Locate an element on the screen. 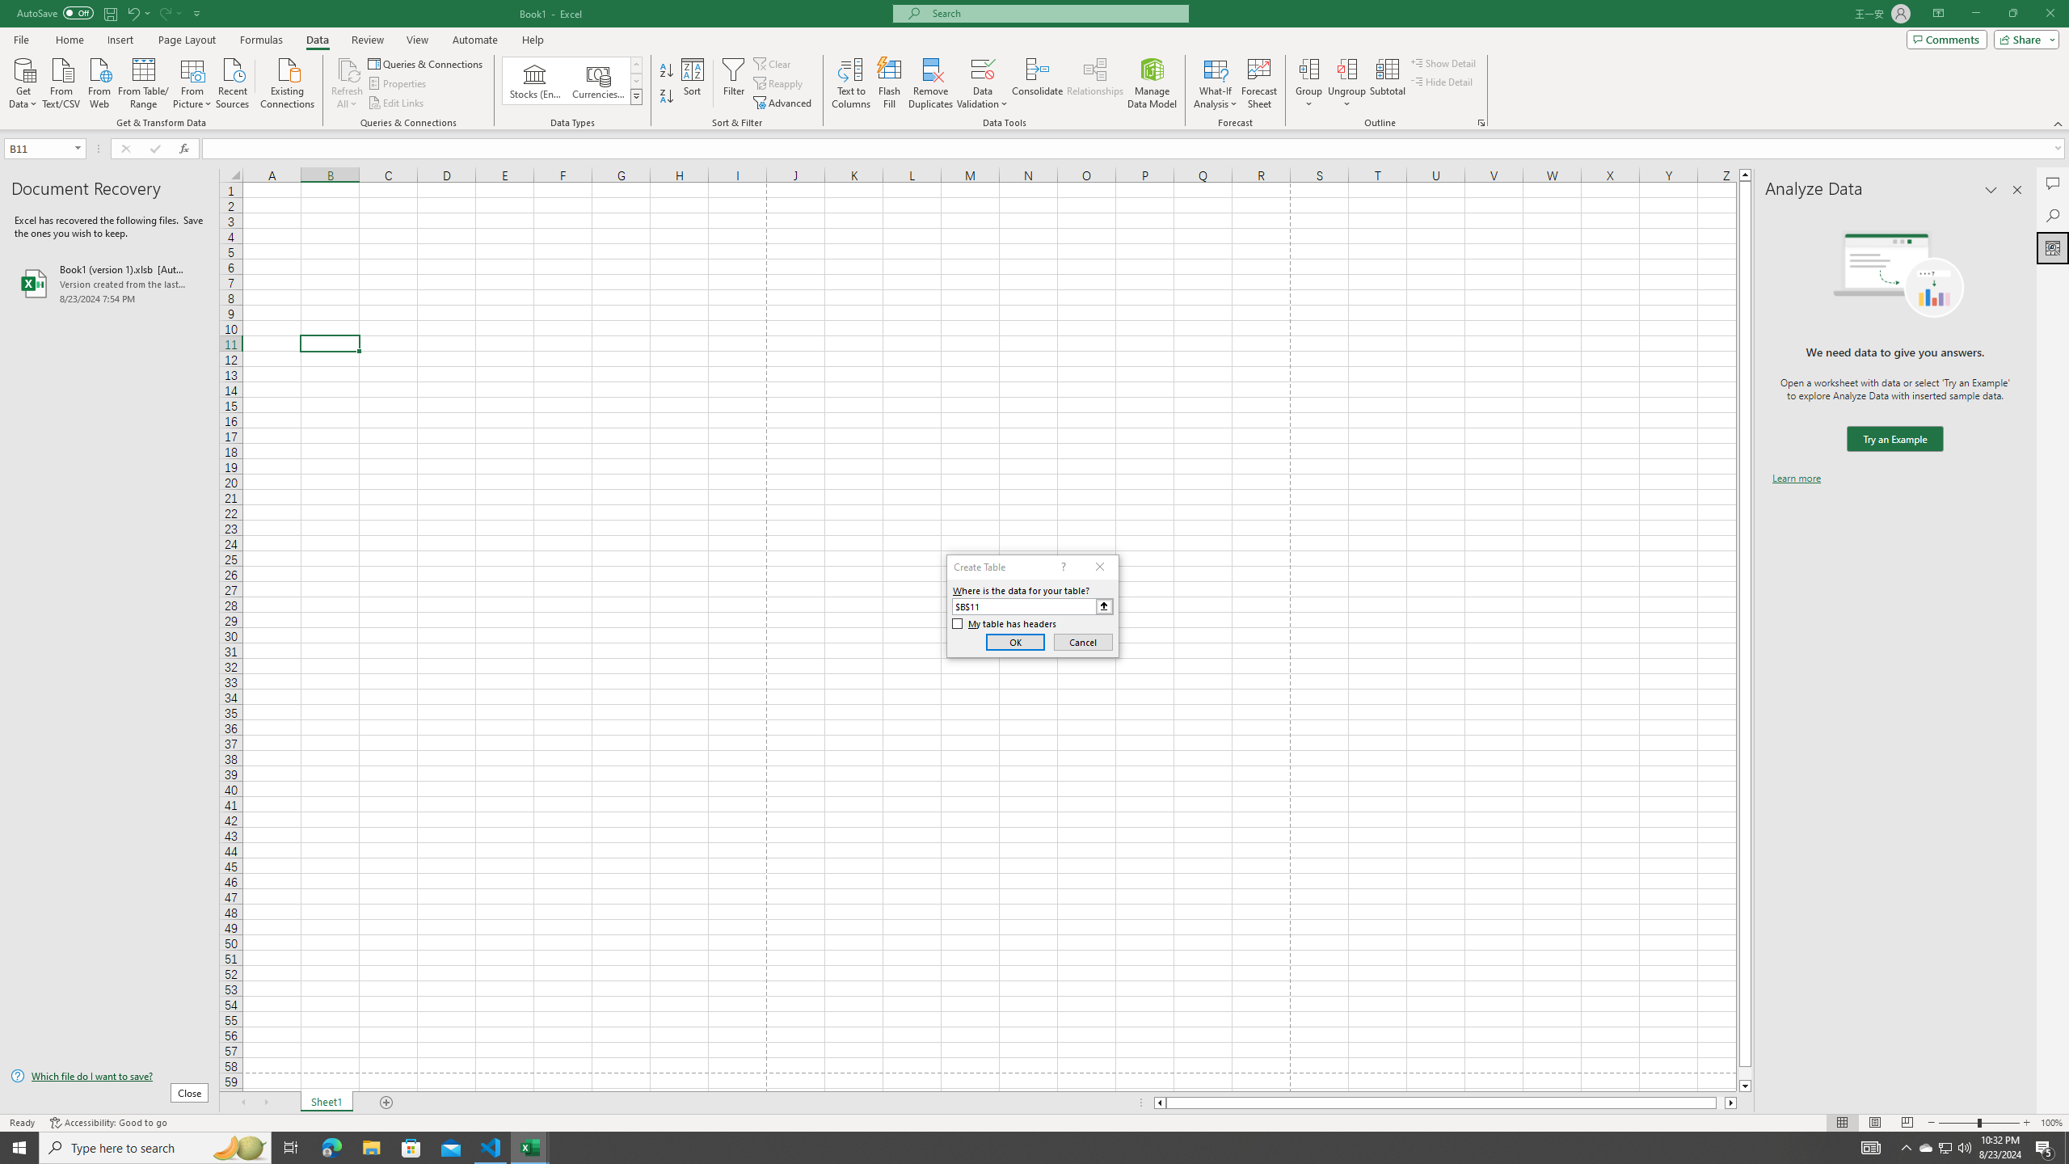  Recent Sources is located at coordinates (233, 82).